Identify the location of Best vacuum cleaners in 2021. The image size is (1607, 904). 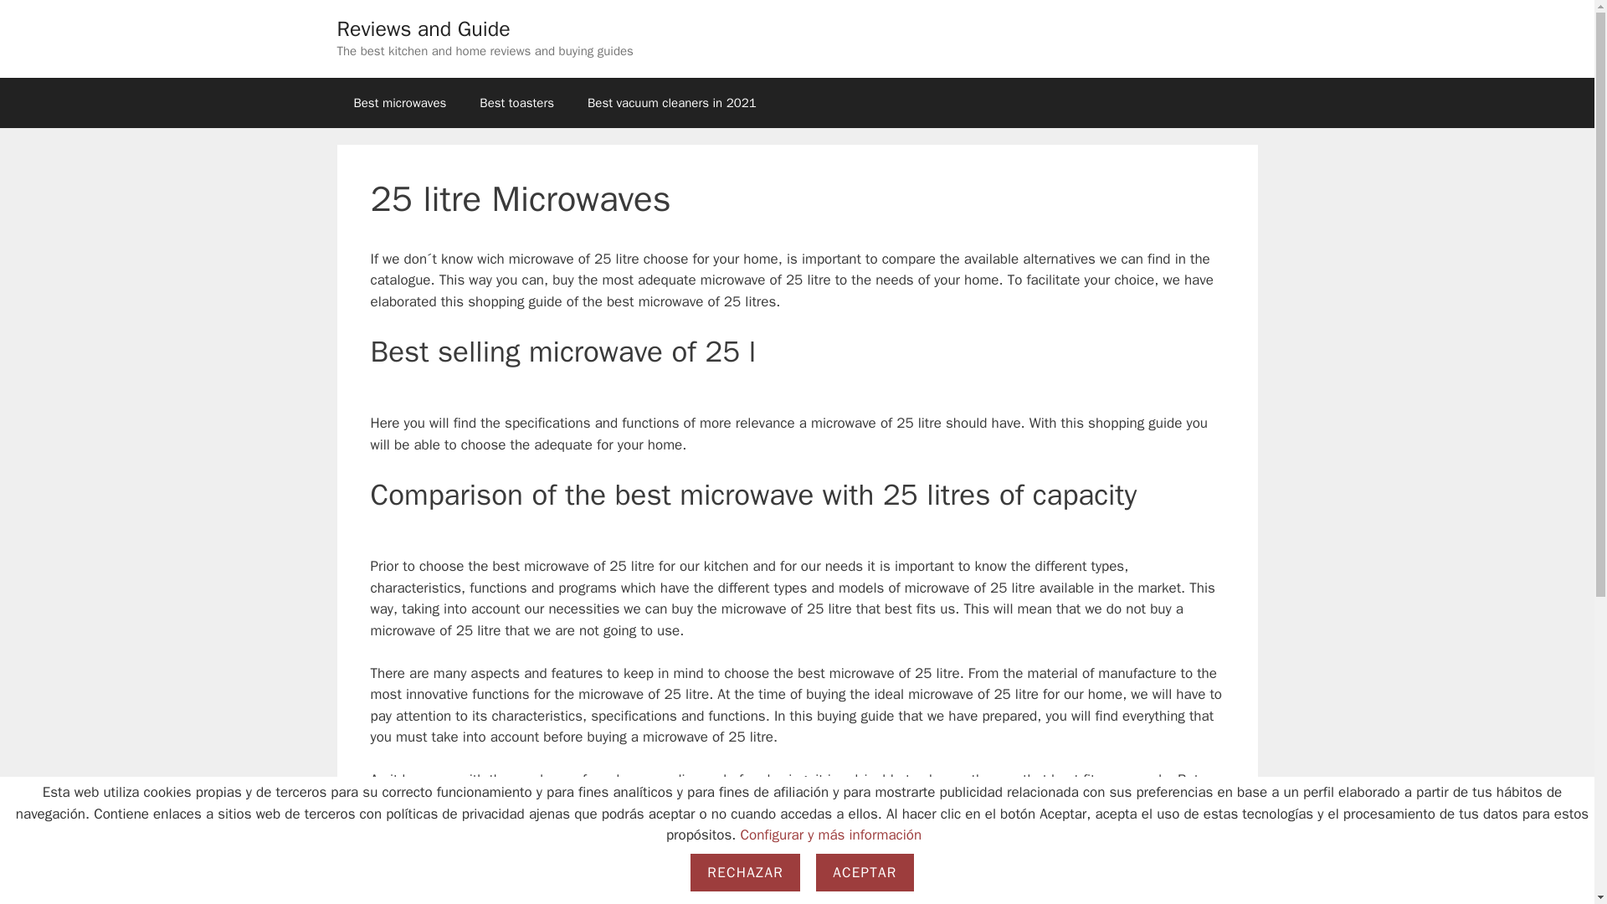
(671, 102).